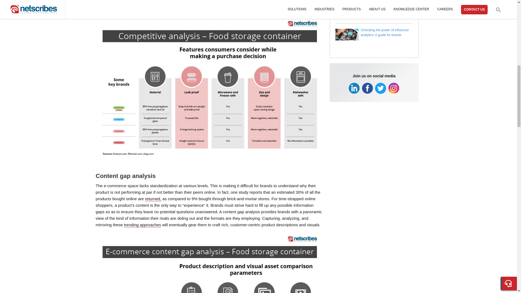  What do you see at coordinates (385, 9) in the screenshot?
I see `Navigating the future: Ecommerce technology trends 2024` at bounding box center [385, 9].